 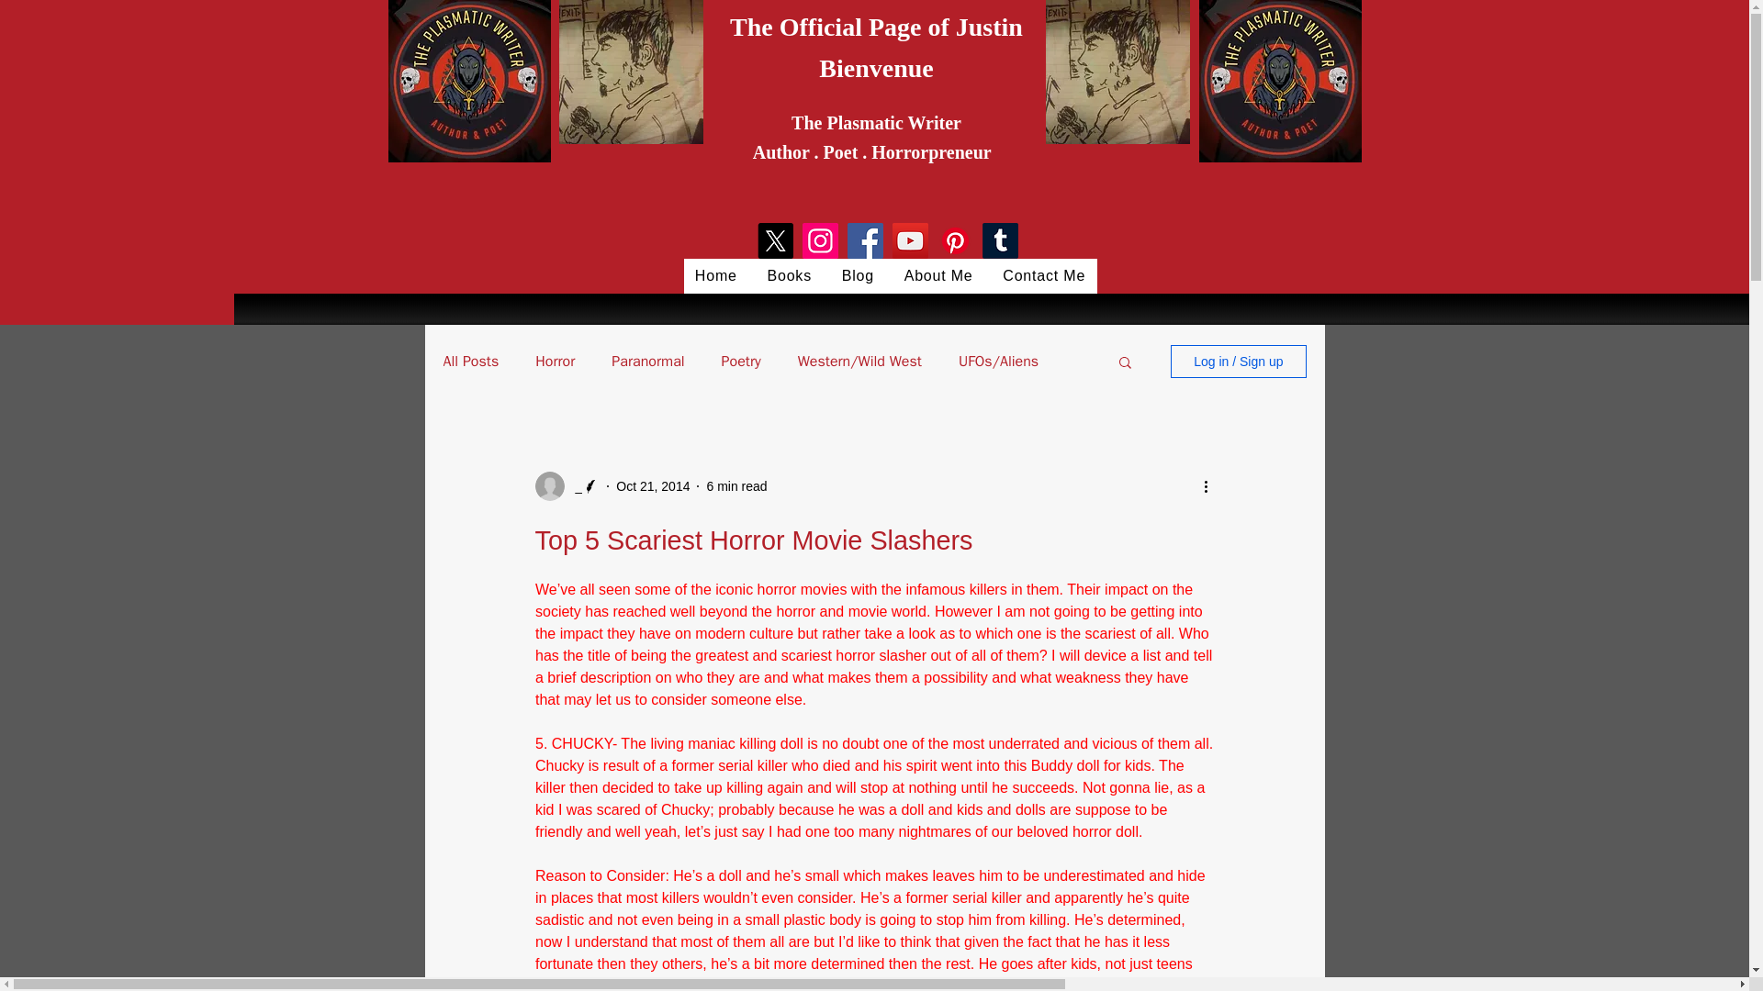 I want to click on Books, so click(x=790, y=275).